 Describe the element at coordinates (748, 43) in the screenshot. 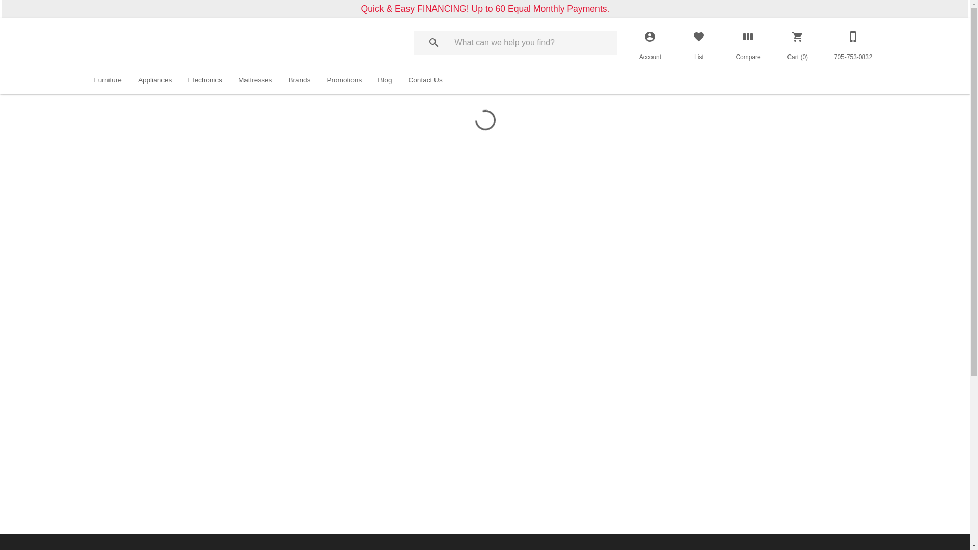

I see `Compare` at that location.